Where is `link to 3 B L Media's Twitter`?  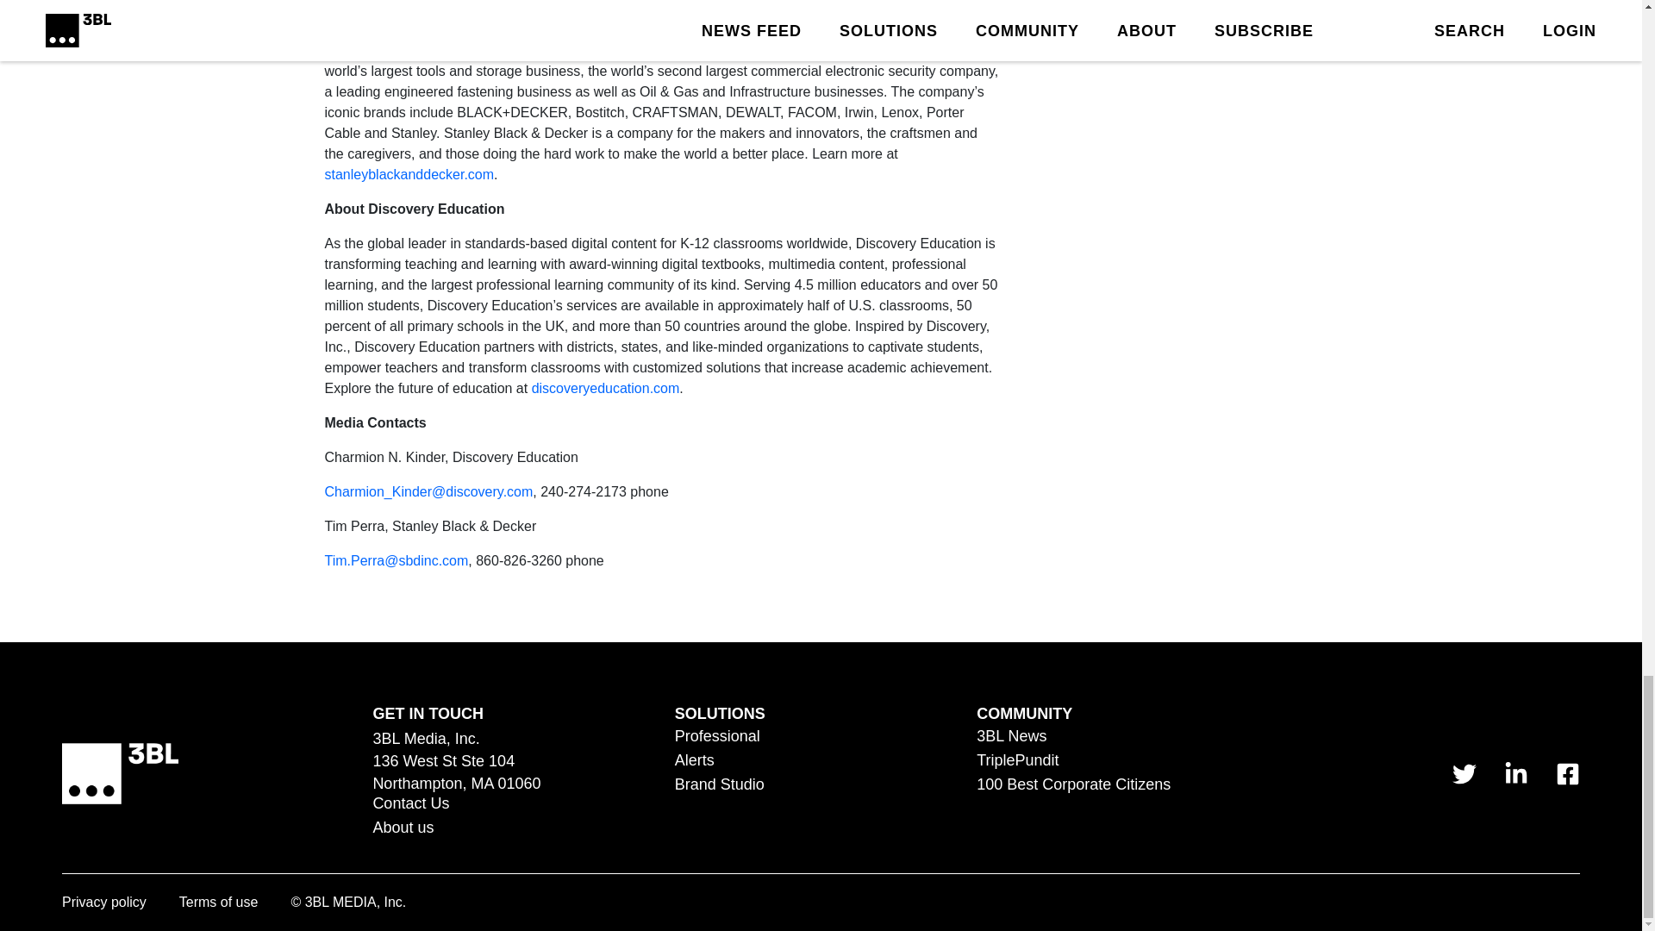 link to 3 B L Media's Twitter is located at coordinates (1464, 774).